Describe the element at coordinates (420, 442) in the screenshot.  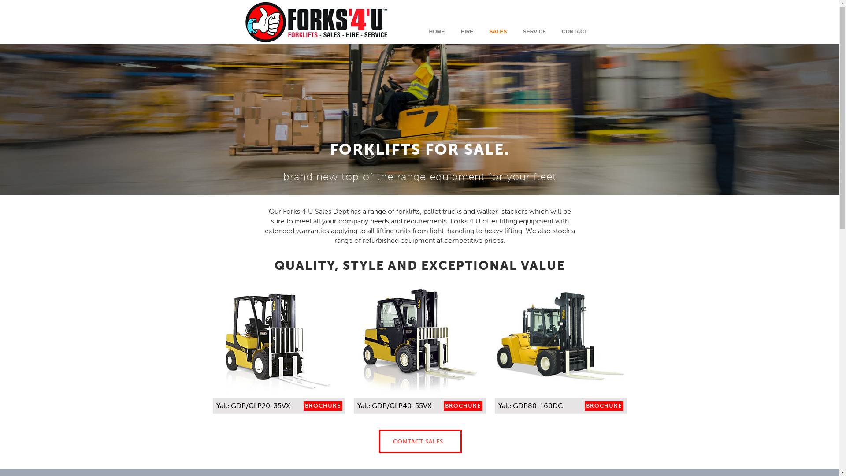
I see `CONTACT SALES` at that location.